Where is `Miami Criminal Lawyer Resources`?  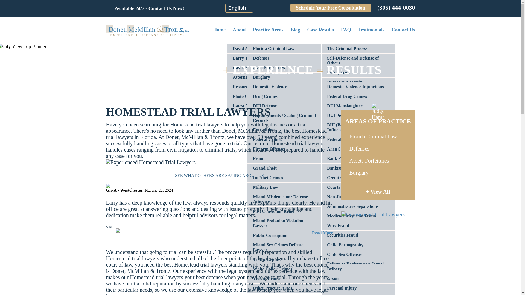 Miami Criminal Lawyer Resources is located at coordinates (264, 87).